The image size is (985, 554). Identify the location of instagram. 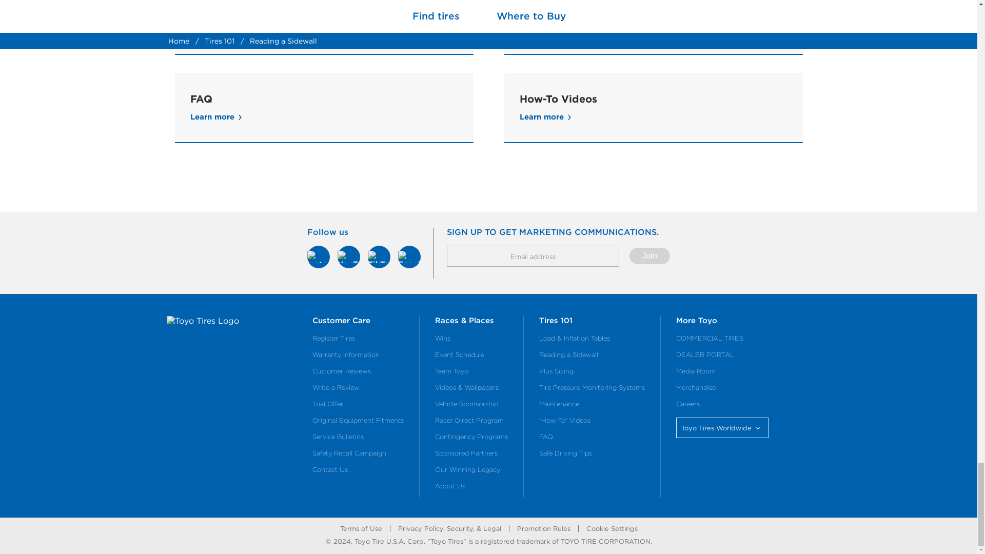
(319, 256).